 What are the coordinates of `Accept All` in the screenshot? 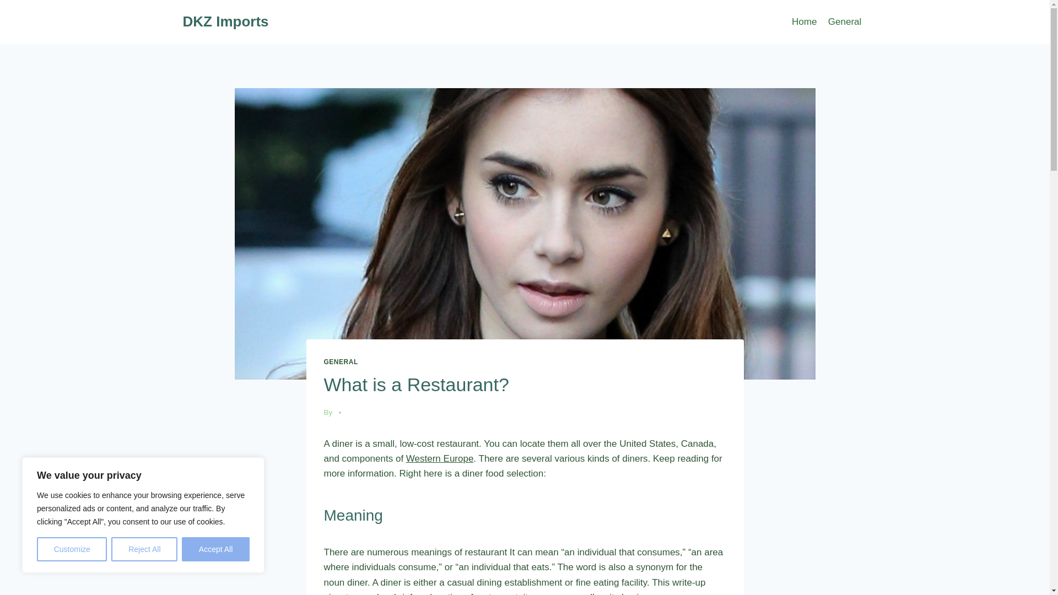 It's located at (216, 549).